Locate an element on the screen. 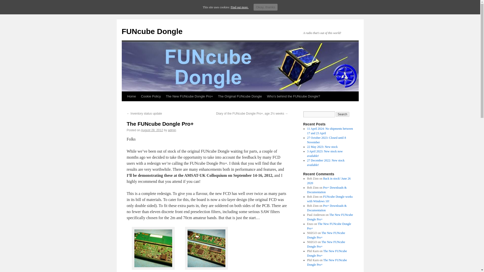 This screenshot has height=272, width=484. 5:28 pm is located at coordinates (152, 130).